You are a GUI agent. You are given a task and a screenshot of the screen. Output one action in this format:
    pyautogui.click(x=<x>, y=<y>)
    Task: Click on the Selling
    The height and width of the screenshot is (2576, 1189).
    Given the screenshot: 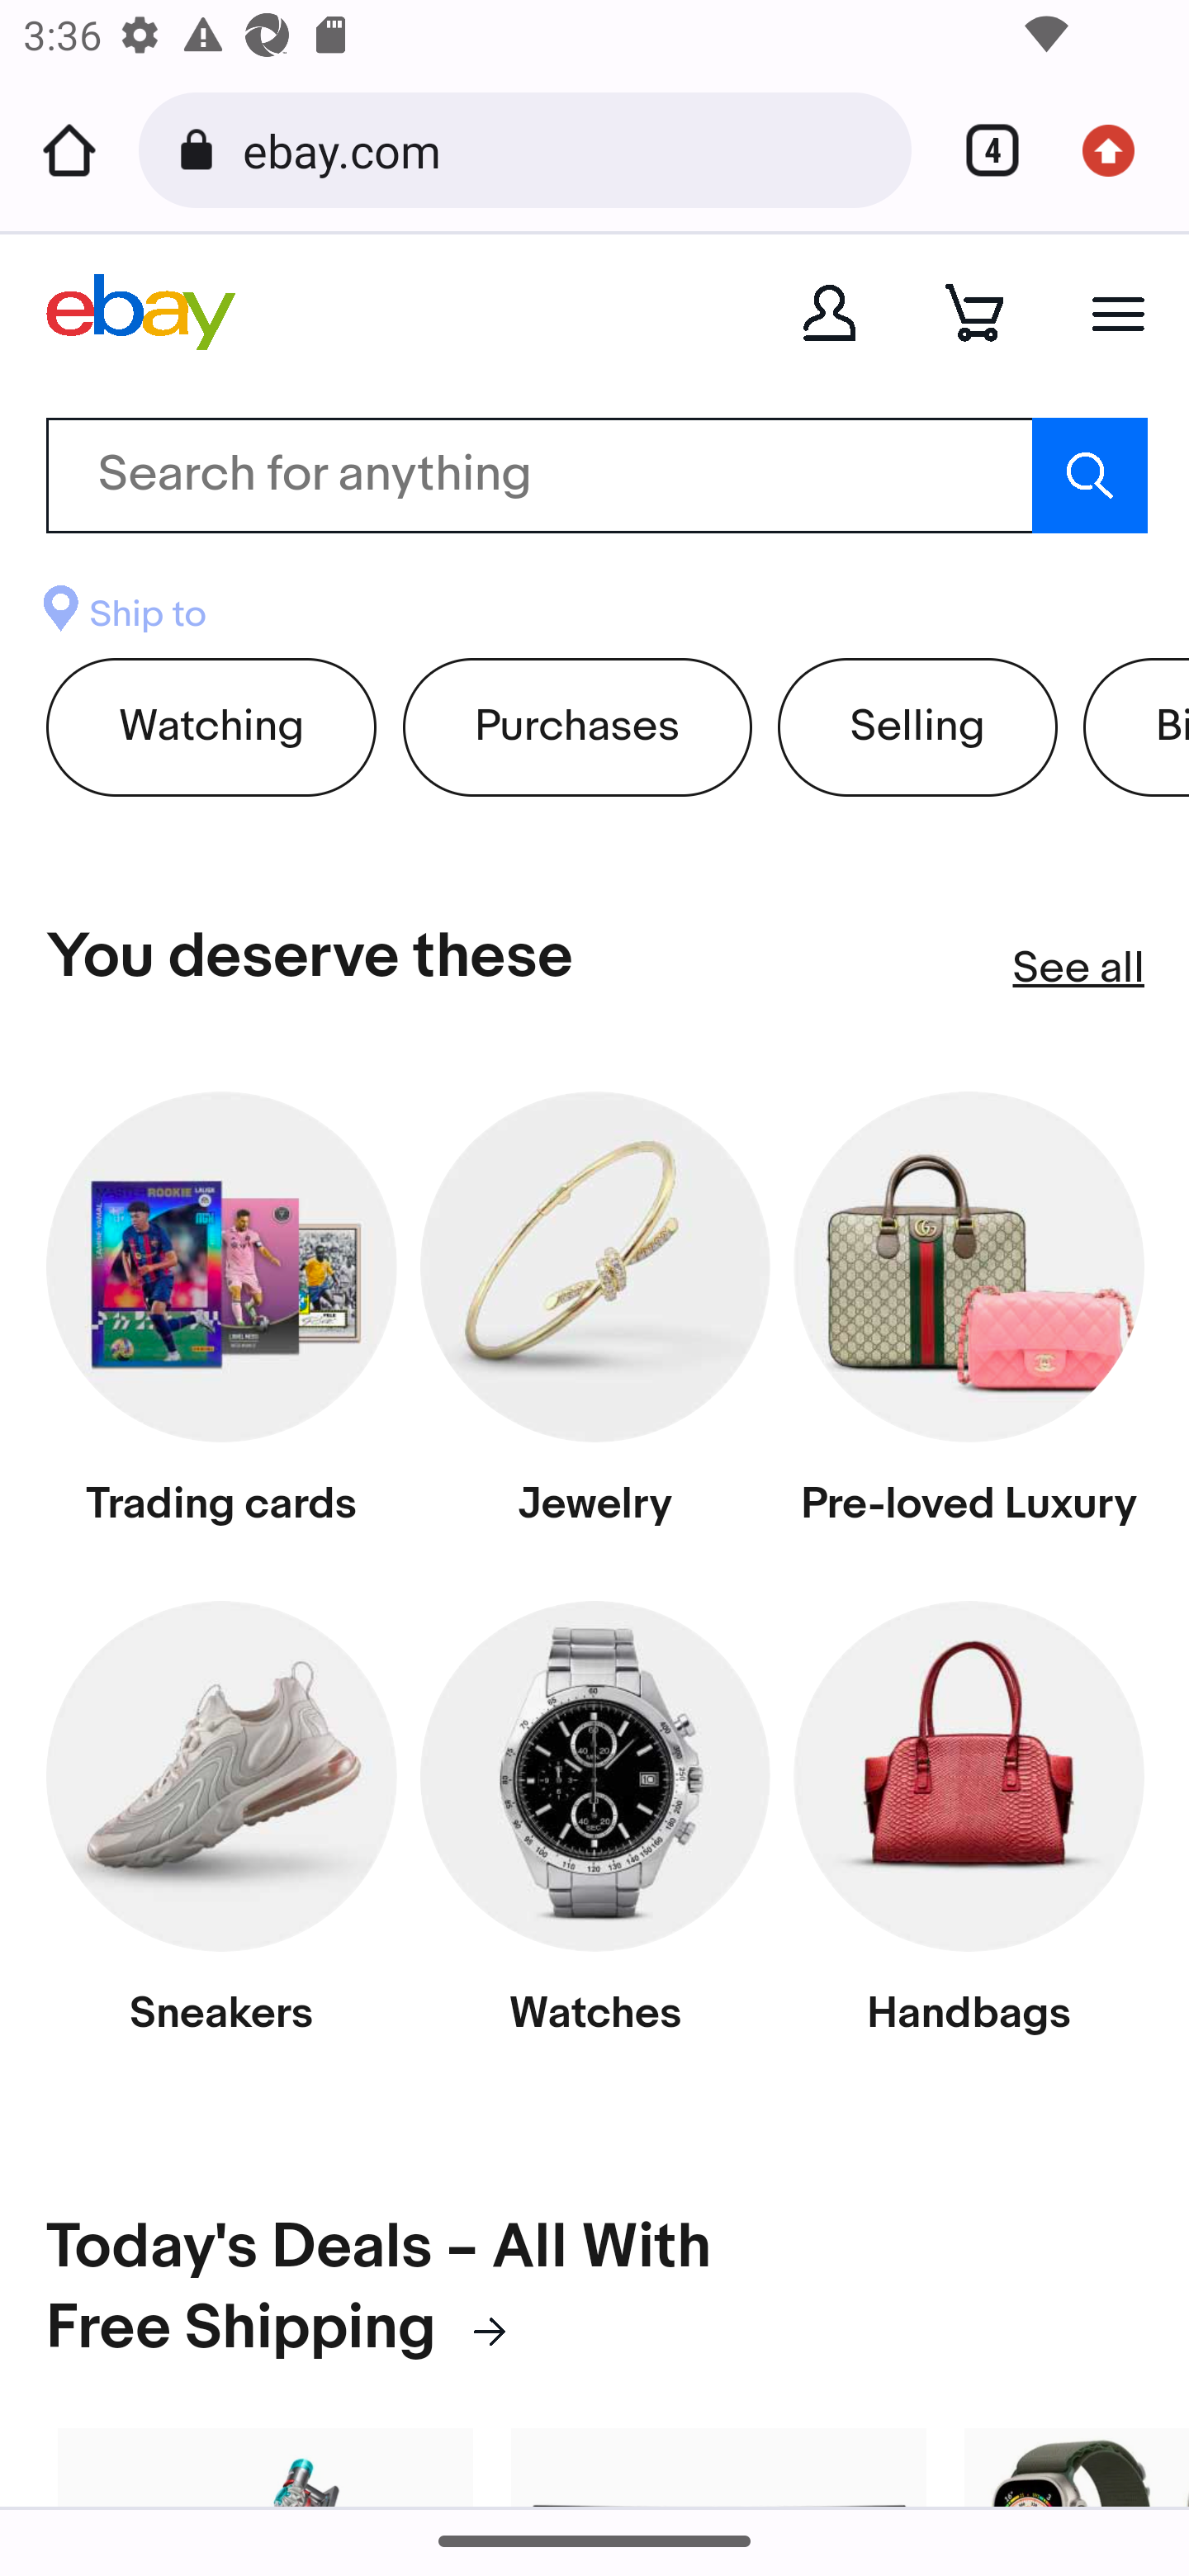 What is the action you would take?
    pyautogui.click(x=918, y=727)
    